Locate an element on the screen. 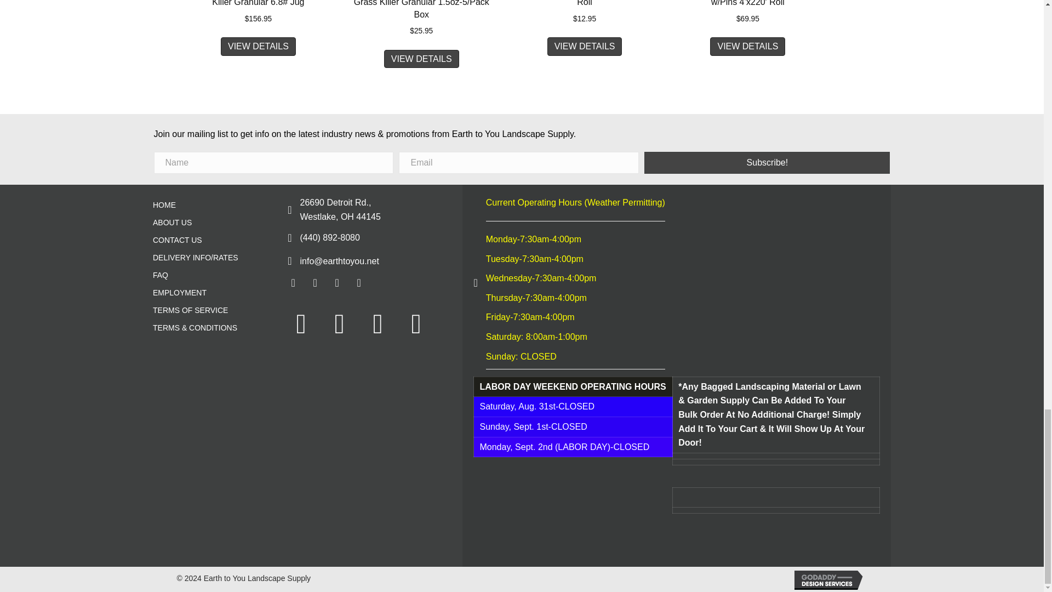 This screenshot has width=1052, height=592. Instagram is located at coordinates (337, 282).